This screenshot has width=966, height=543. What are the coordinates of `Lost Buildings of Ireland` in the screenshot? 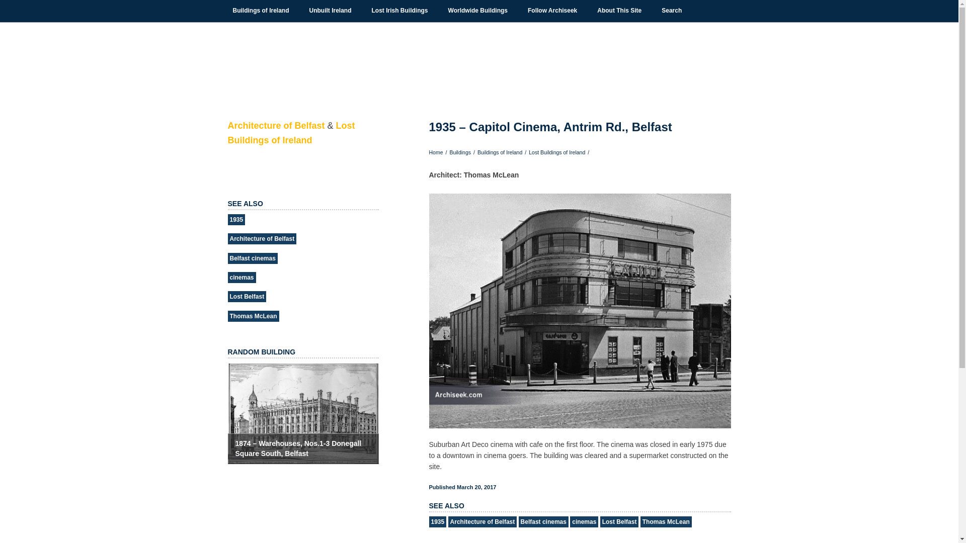 It's located at (399, 11).